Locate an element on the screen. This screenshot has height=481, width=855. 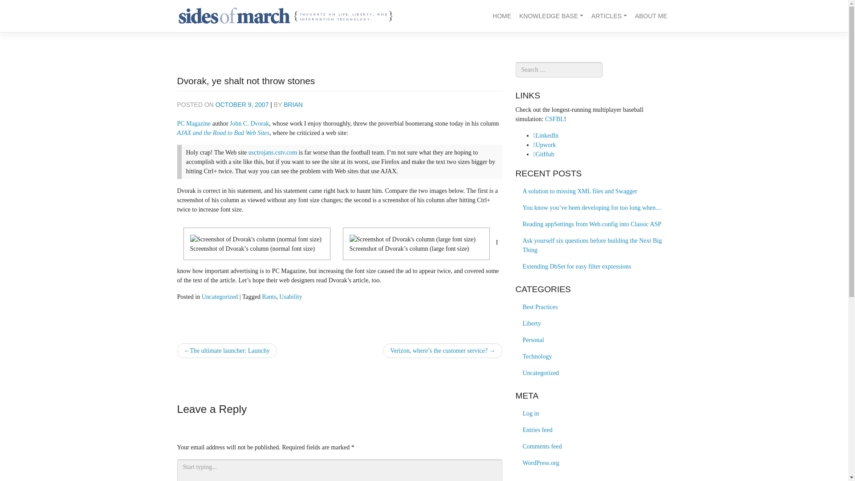
Search is located at coordinates (17, 7).